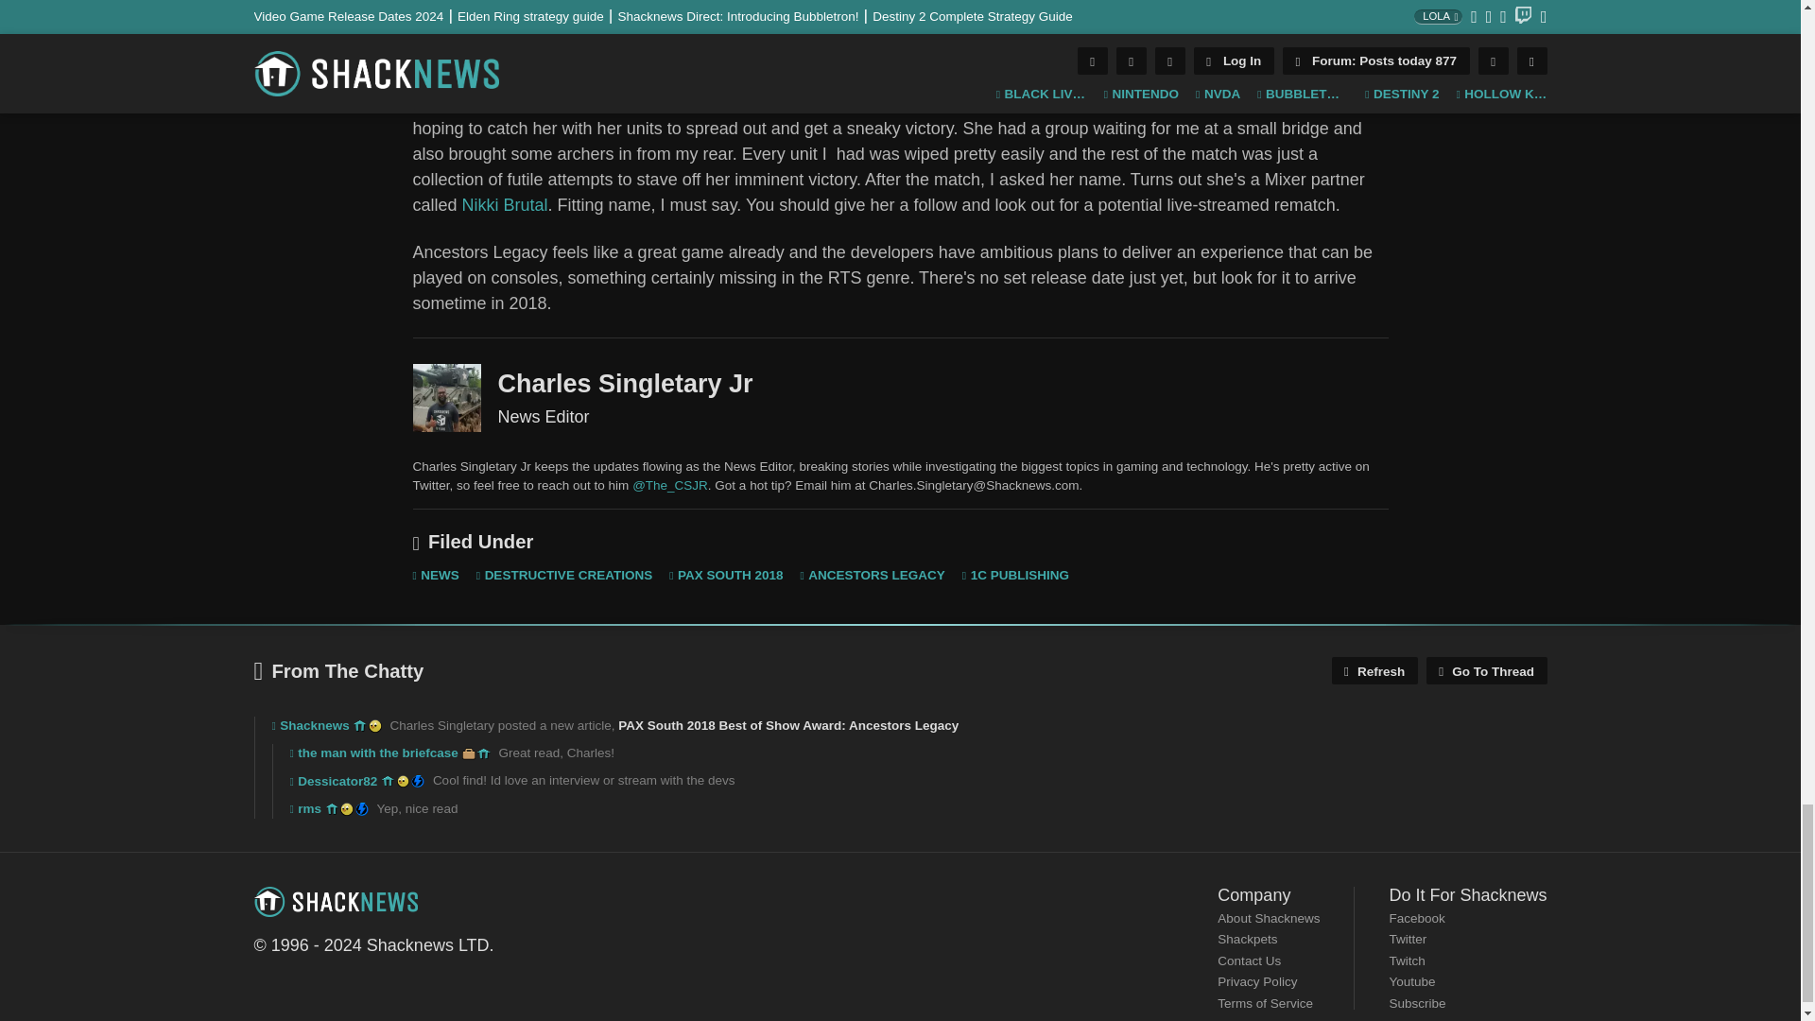 The image size is (1815, 1021). What do you see at coordinates (483, 753) in the screenshot?
I see `legacy 10 years` at bounding box center [483, 753].